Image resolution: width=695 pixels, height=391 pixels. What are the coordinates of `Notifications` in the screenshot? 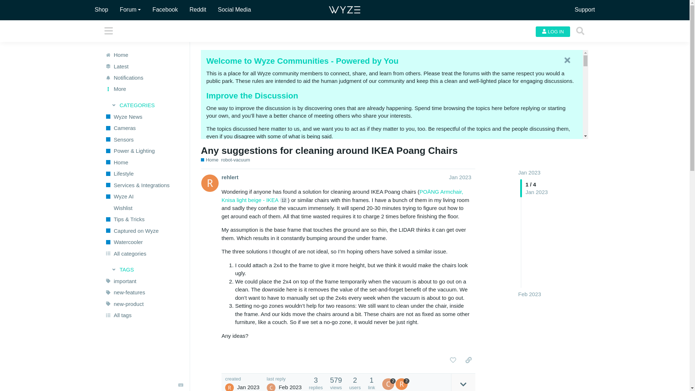 It's located at (144, 77).